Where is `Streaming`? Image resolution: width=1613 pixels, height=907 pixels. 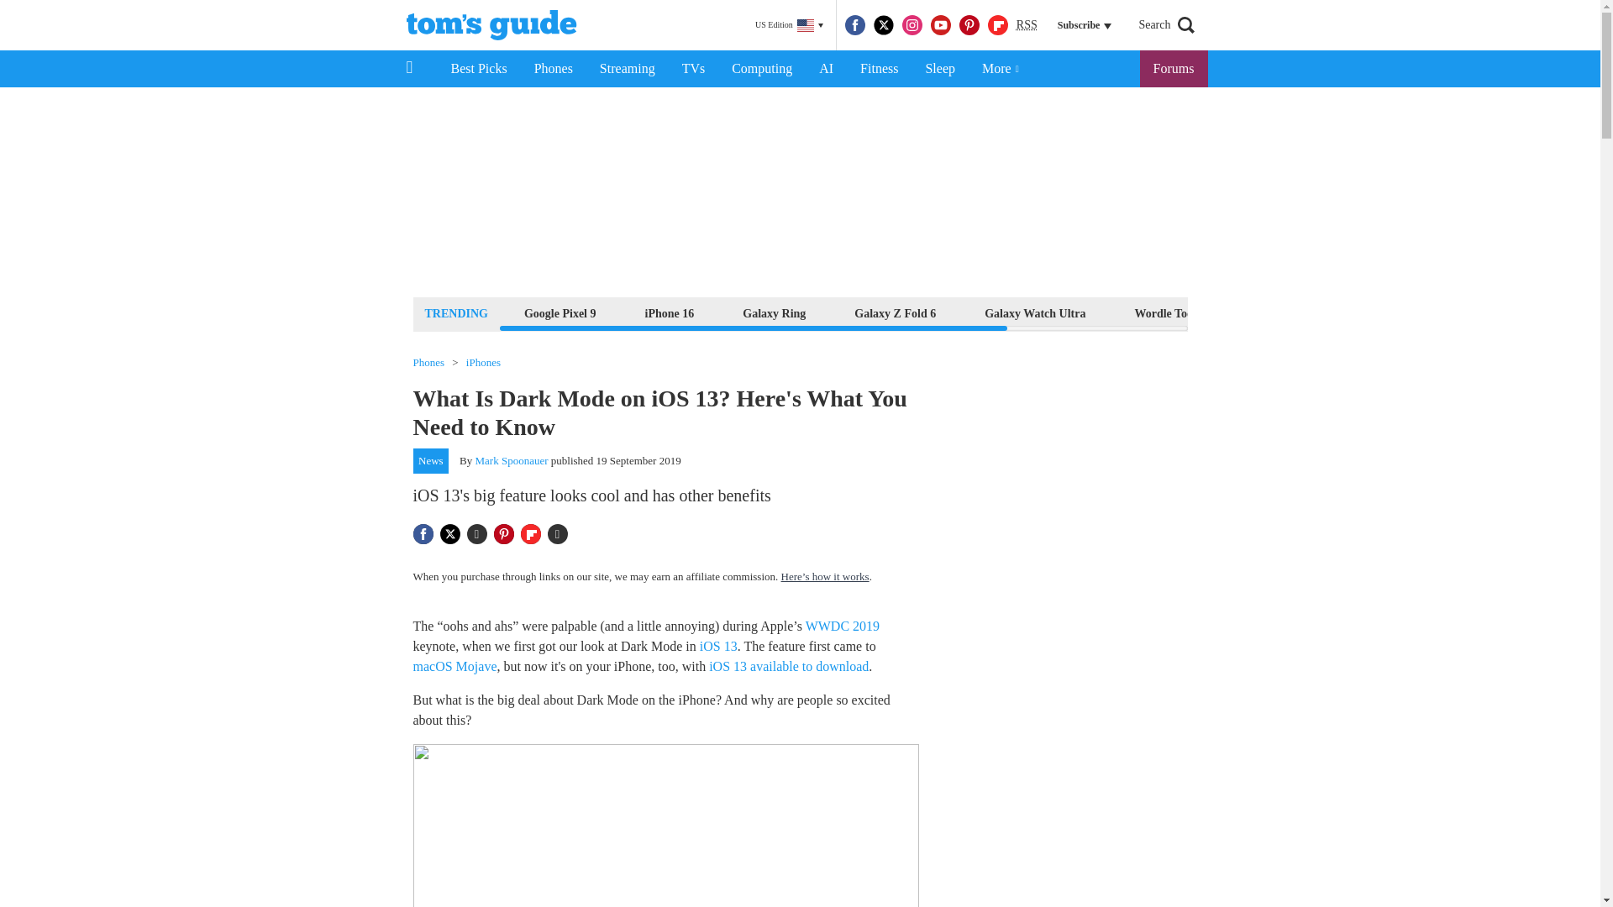
Streaming is located at coordinates (628, 69).